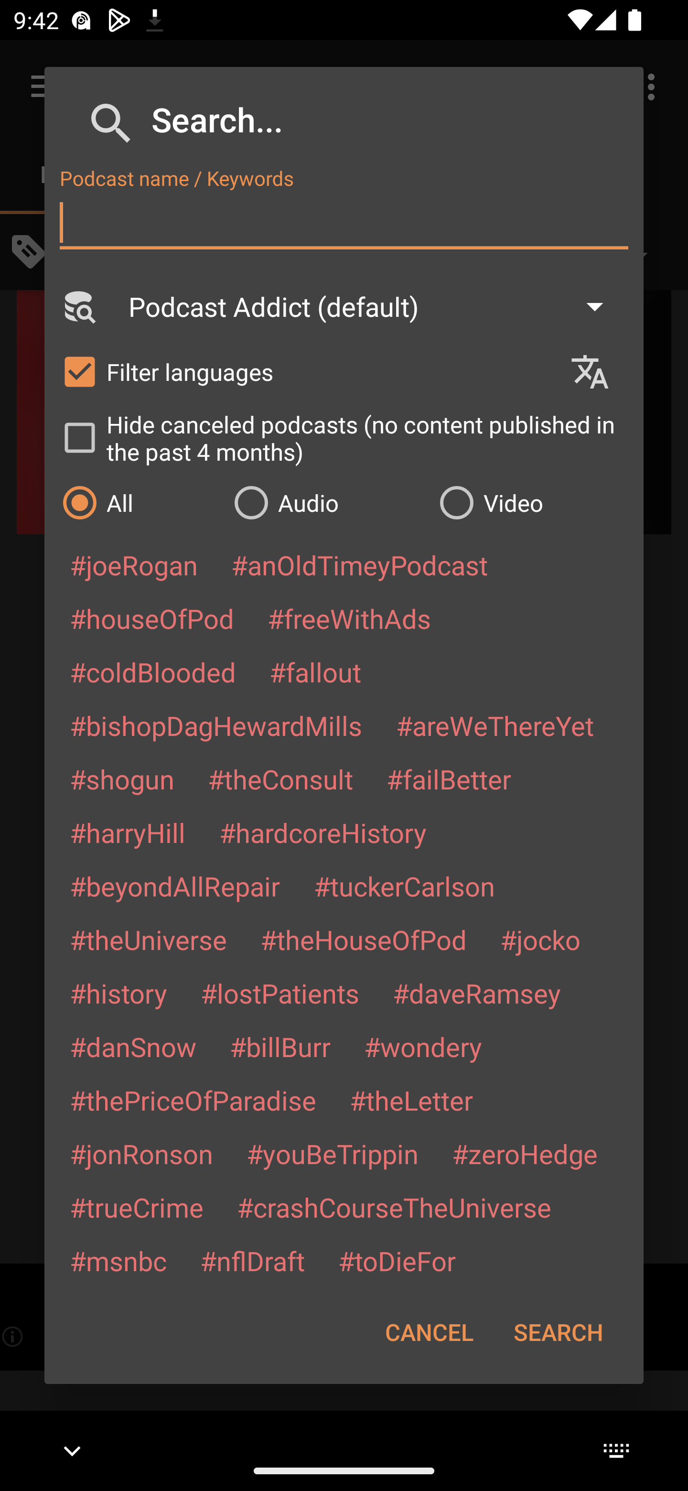 This screenshot has width=688, height=1491. Describe the element at coordinates (133, 1047) in the screenshot. I see `#danSnow` at that location.